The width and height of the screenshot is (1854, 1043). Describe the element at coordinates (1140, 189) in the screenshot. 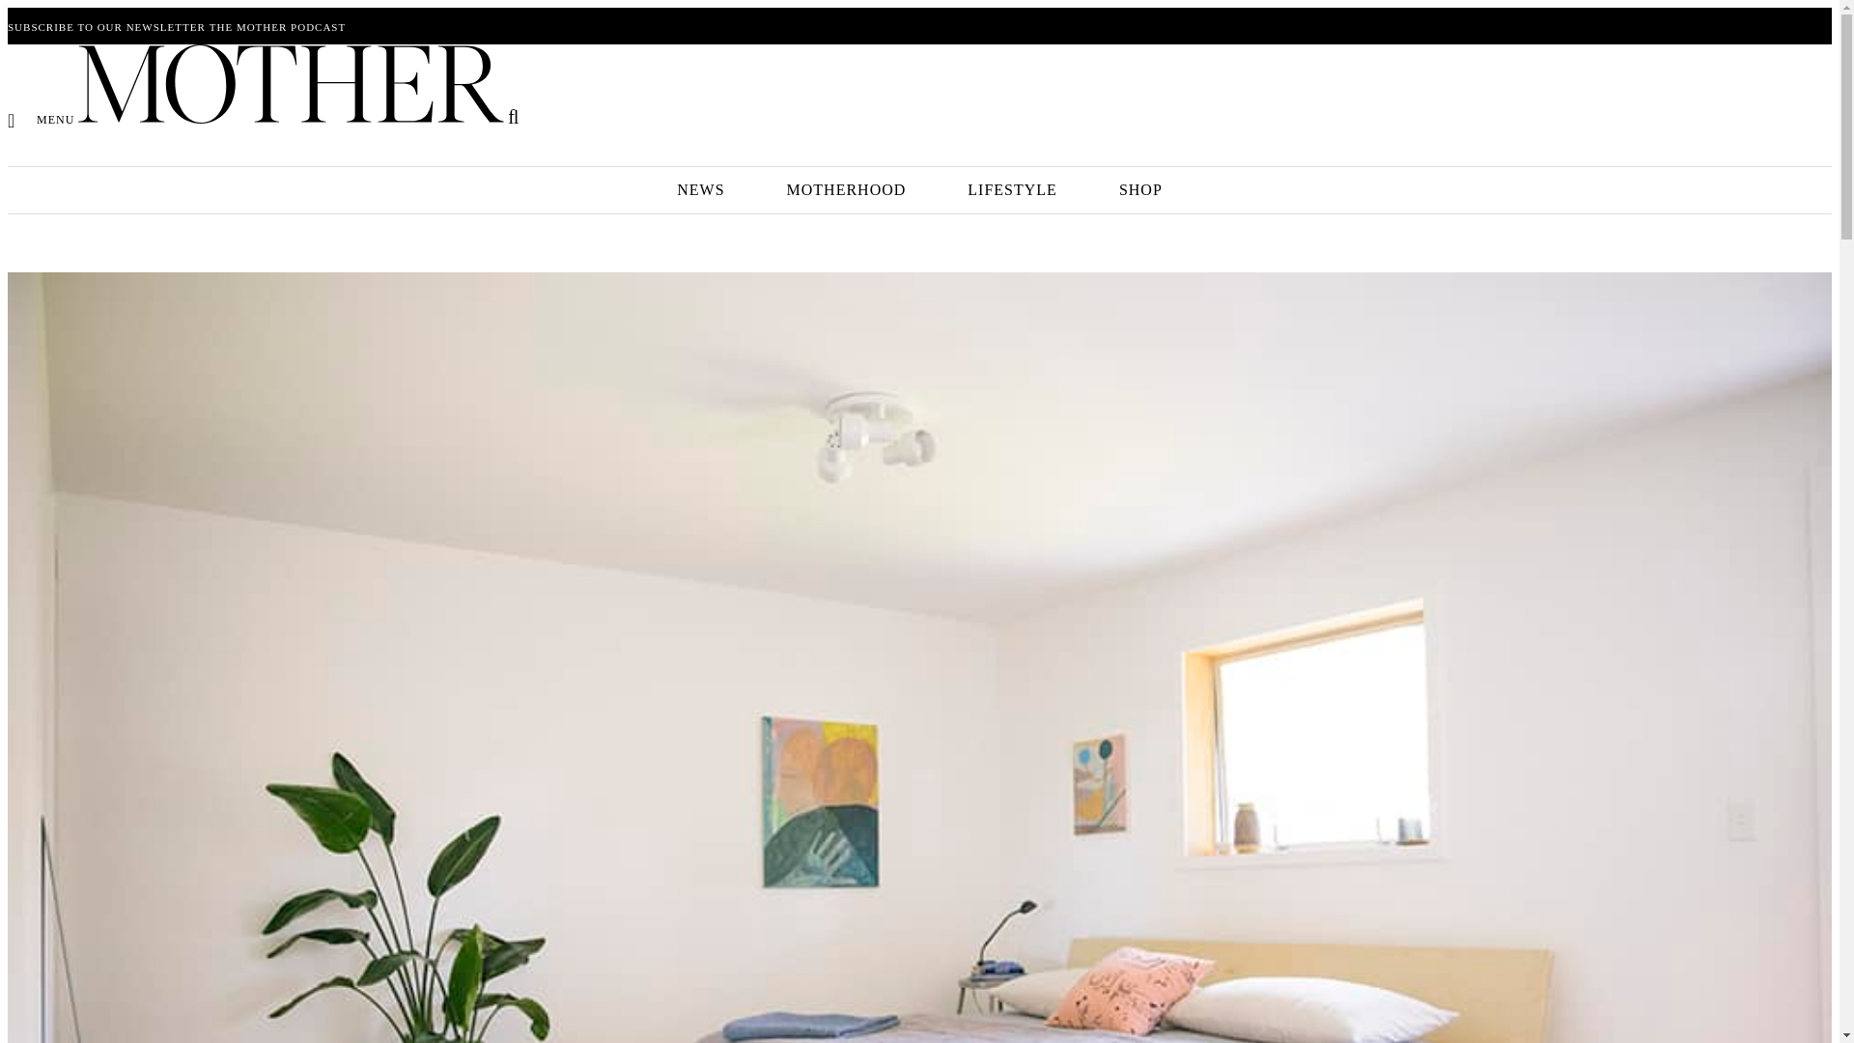

I see `SHOP` at that location.